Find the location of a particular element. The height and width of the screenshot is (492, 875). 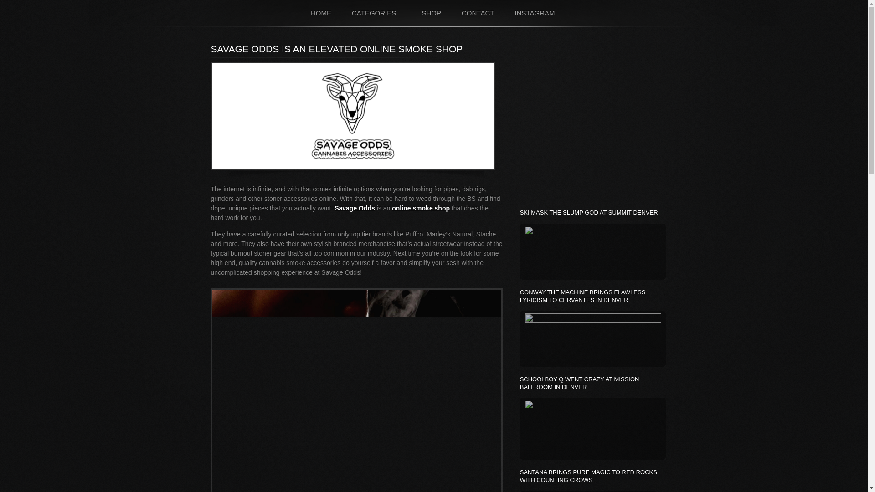

INSTAGRAM is located at coordinates (535, 13).